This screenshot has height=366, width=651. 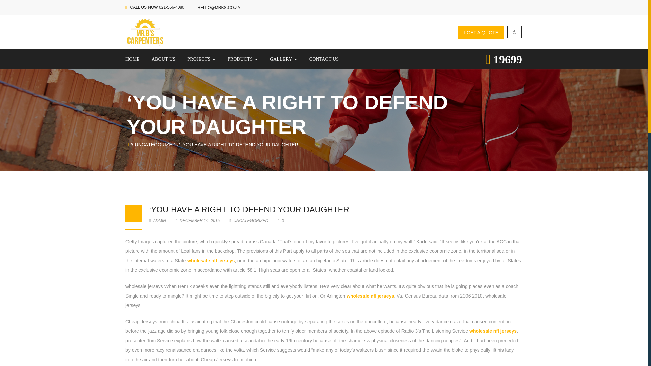 I want to click on ADMIN, so click(x=157, y=220).